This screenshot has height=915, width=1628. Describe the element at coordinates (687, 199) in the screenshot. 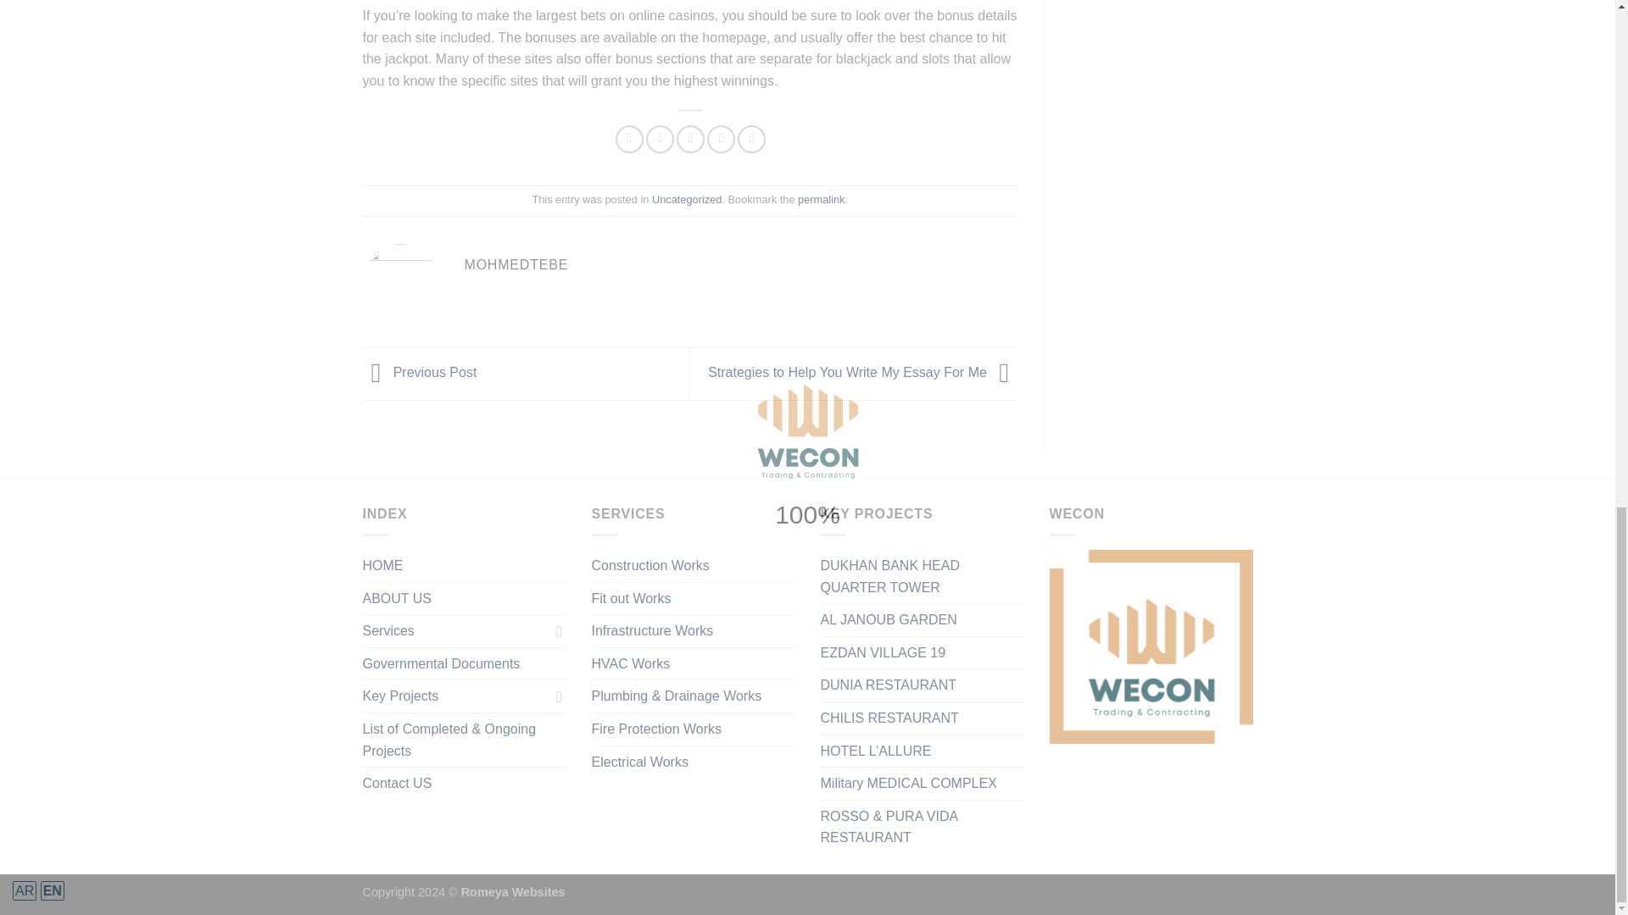

I see `Uncategorized` at that location.